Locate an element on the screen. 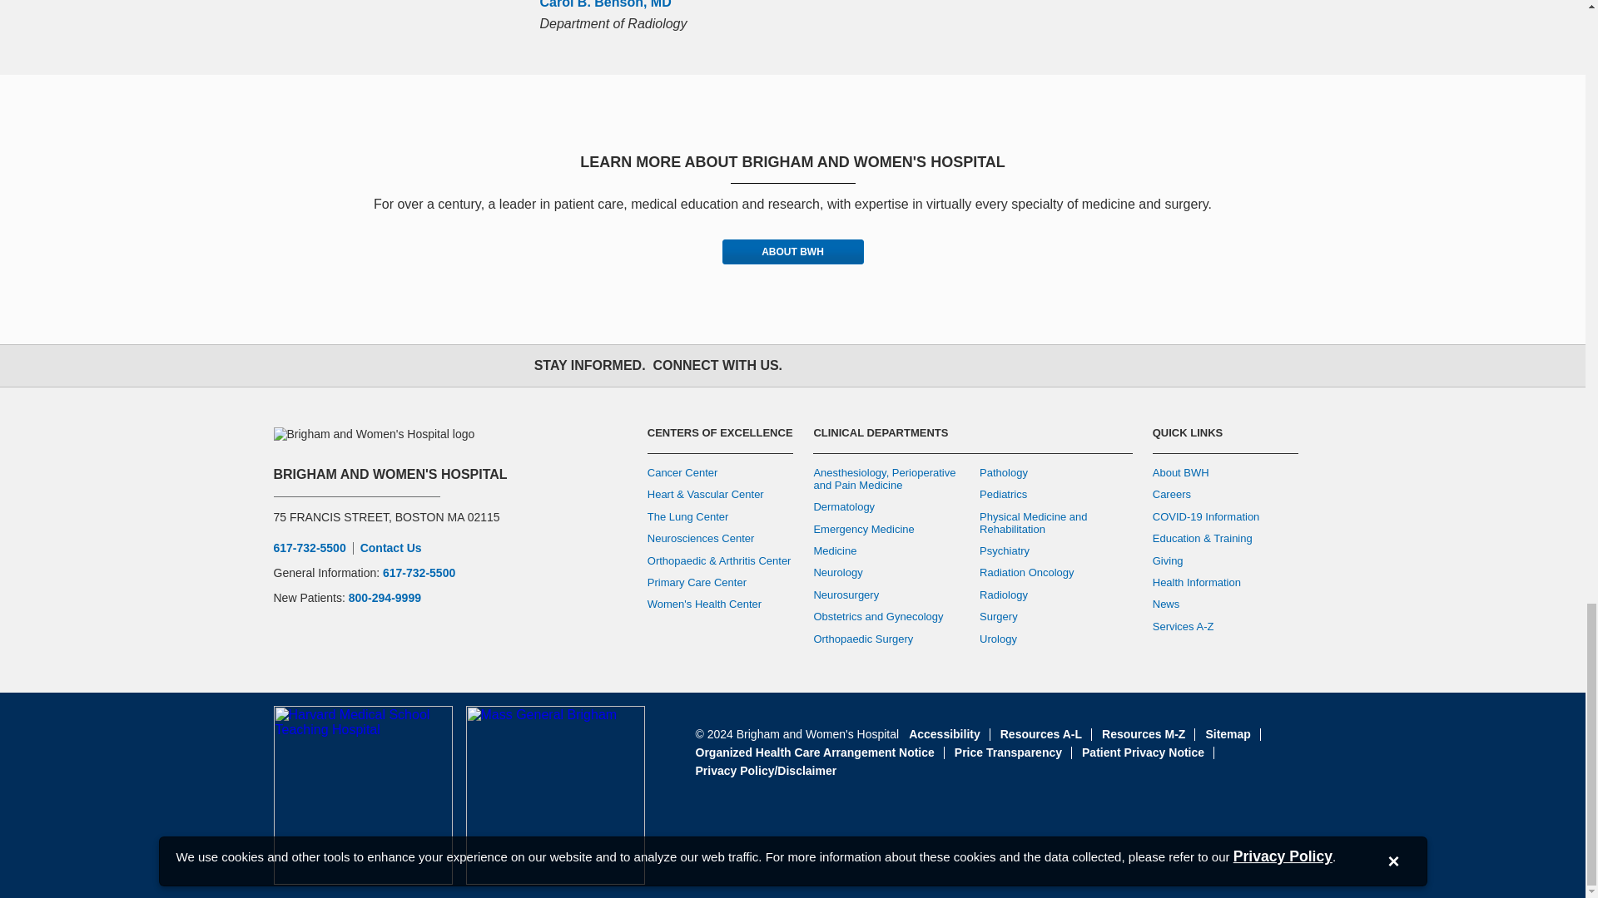 The image size is (1598, 898). LinkedIn is located at coordinates (957, 365).